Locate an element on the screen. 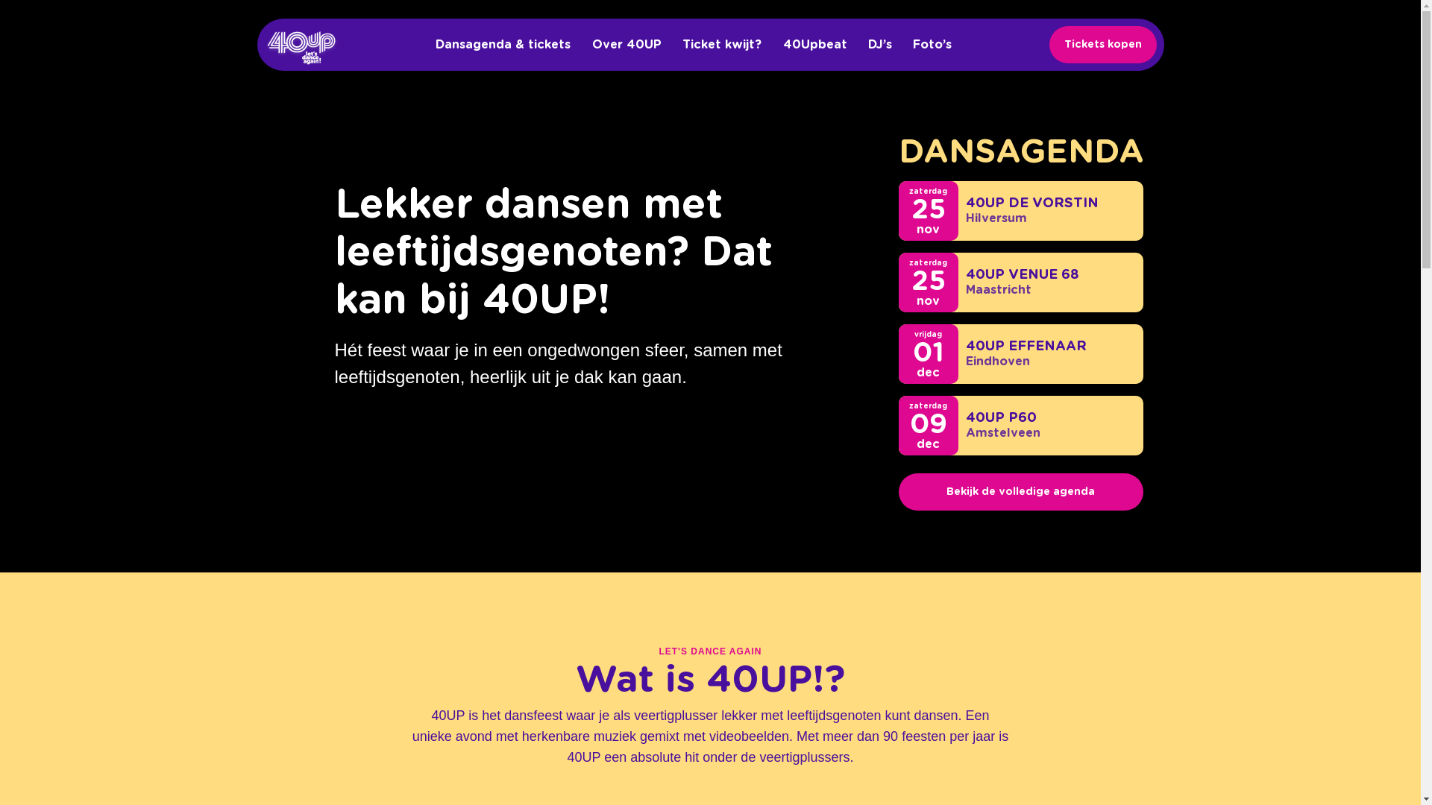 This screenshot has width=1432, height=805. Over 40UP is located at coordinates (626, 45).